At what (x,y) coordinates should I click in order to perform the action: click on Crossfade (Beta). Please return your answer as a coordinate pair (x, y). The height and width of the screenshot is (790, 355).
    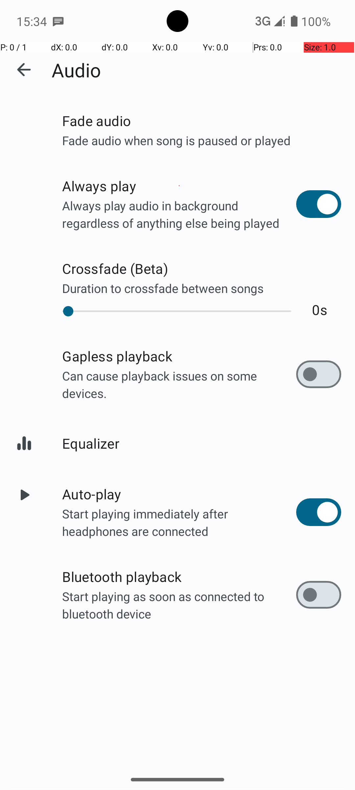
    Looking at the image, I should click on (202, 269).